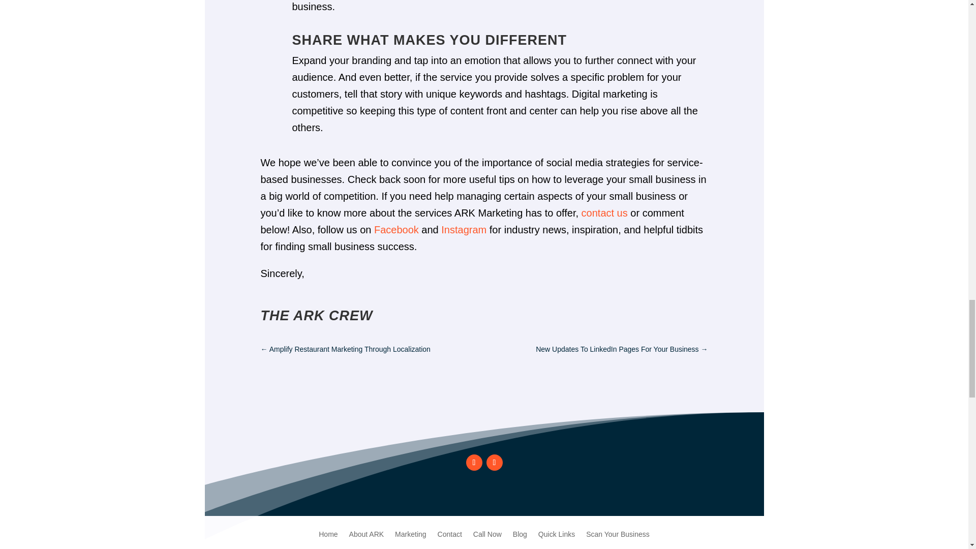 The height and width of the screenshot is (549, 976). Describe the element at coordinates (487, 527) in the screenshot. I see `Call Now` at that location.